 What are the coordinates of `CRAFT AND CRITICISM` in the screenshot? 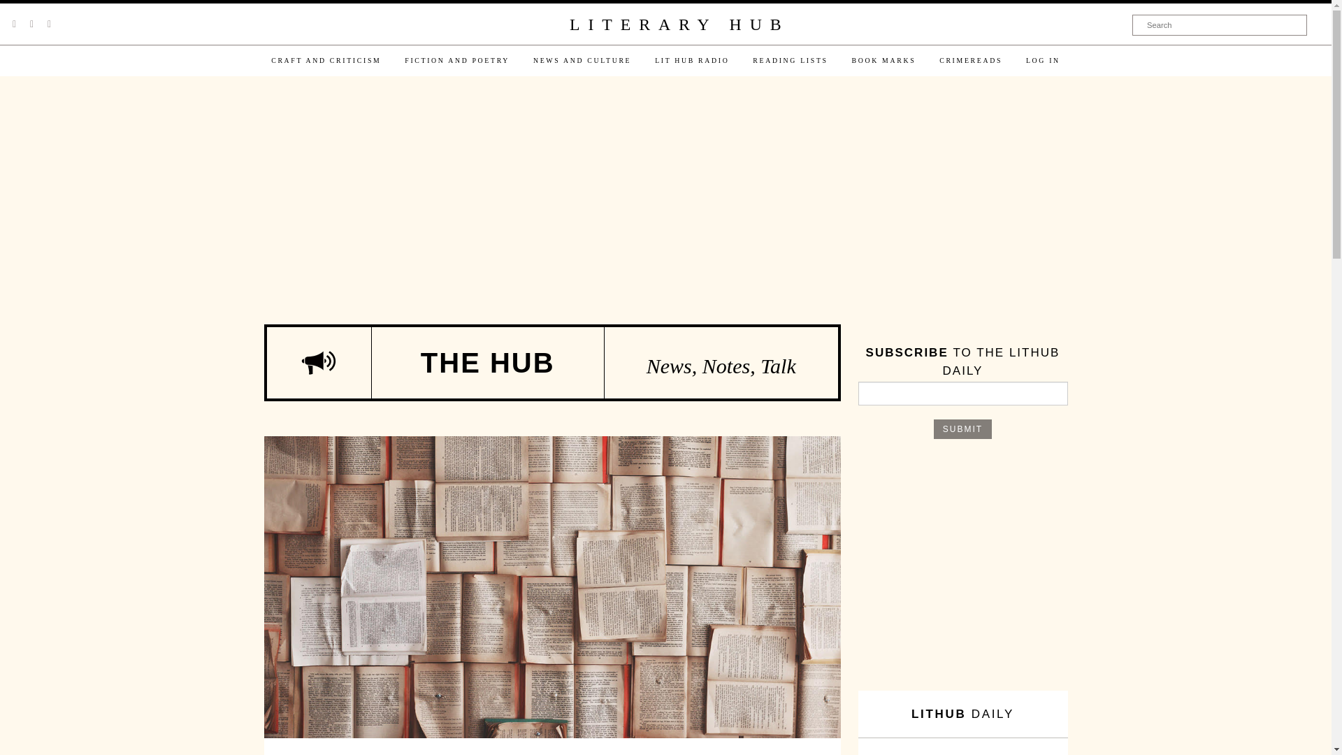 It's located at (326, 60).